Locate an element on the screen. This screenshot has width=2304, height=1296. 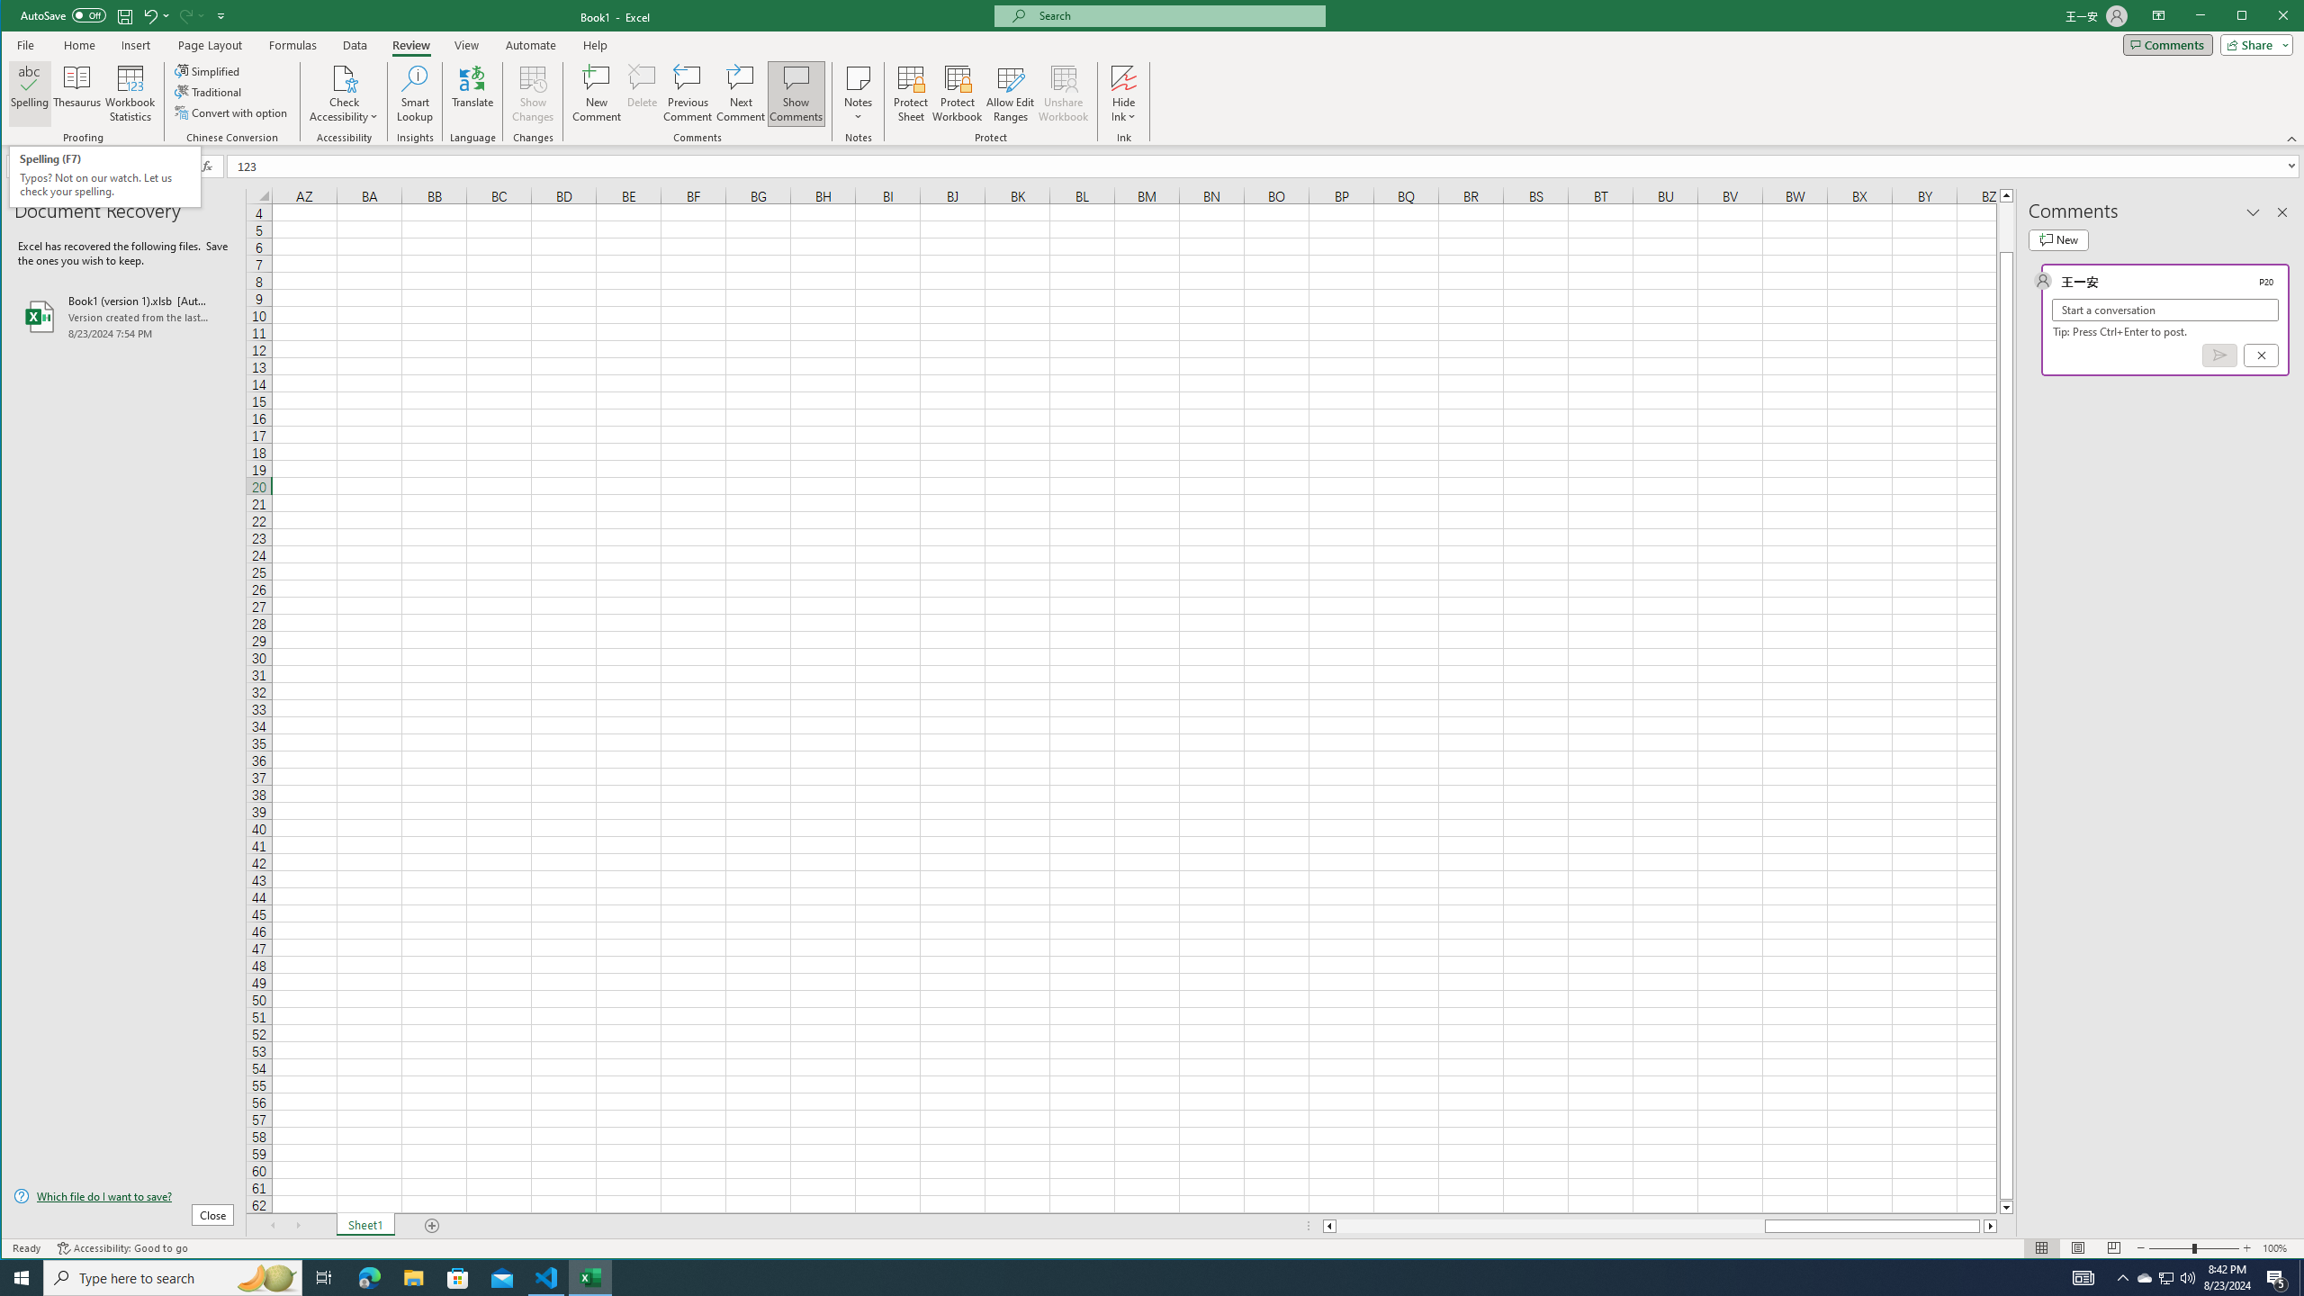
Task View is located at coordinates (324, 1278).